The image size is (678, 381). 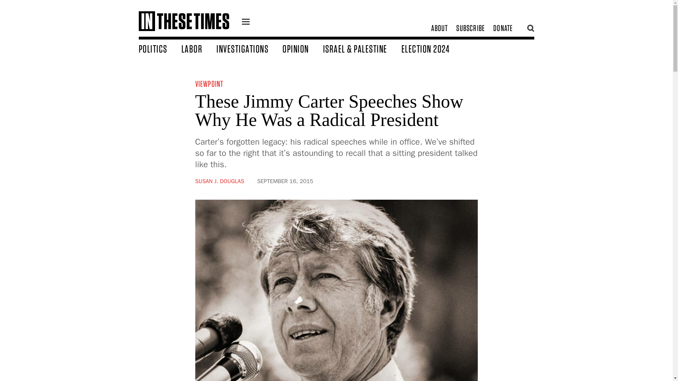 I want to click on INVESTIGATIONS, so click(x=249, y=48).